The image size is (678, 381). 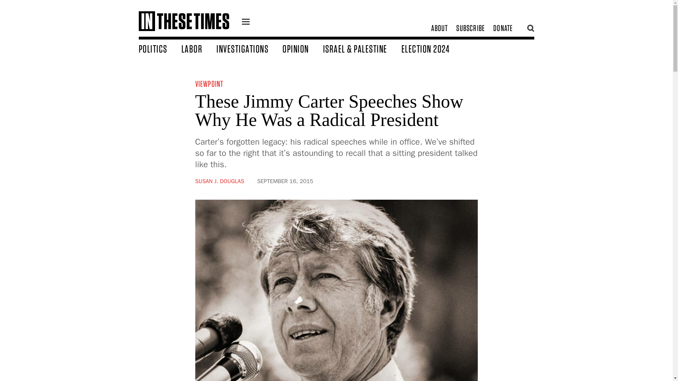 I want to click on INVESTIGATIONS, so click(x=249, y=48).